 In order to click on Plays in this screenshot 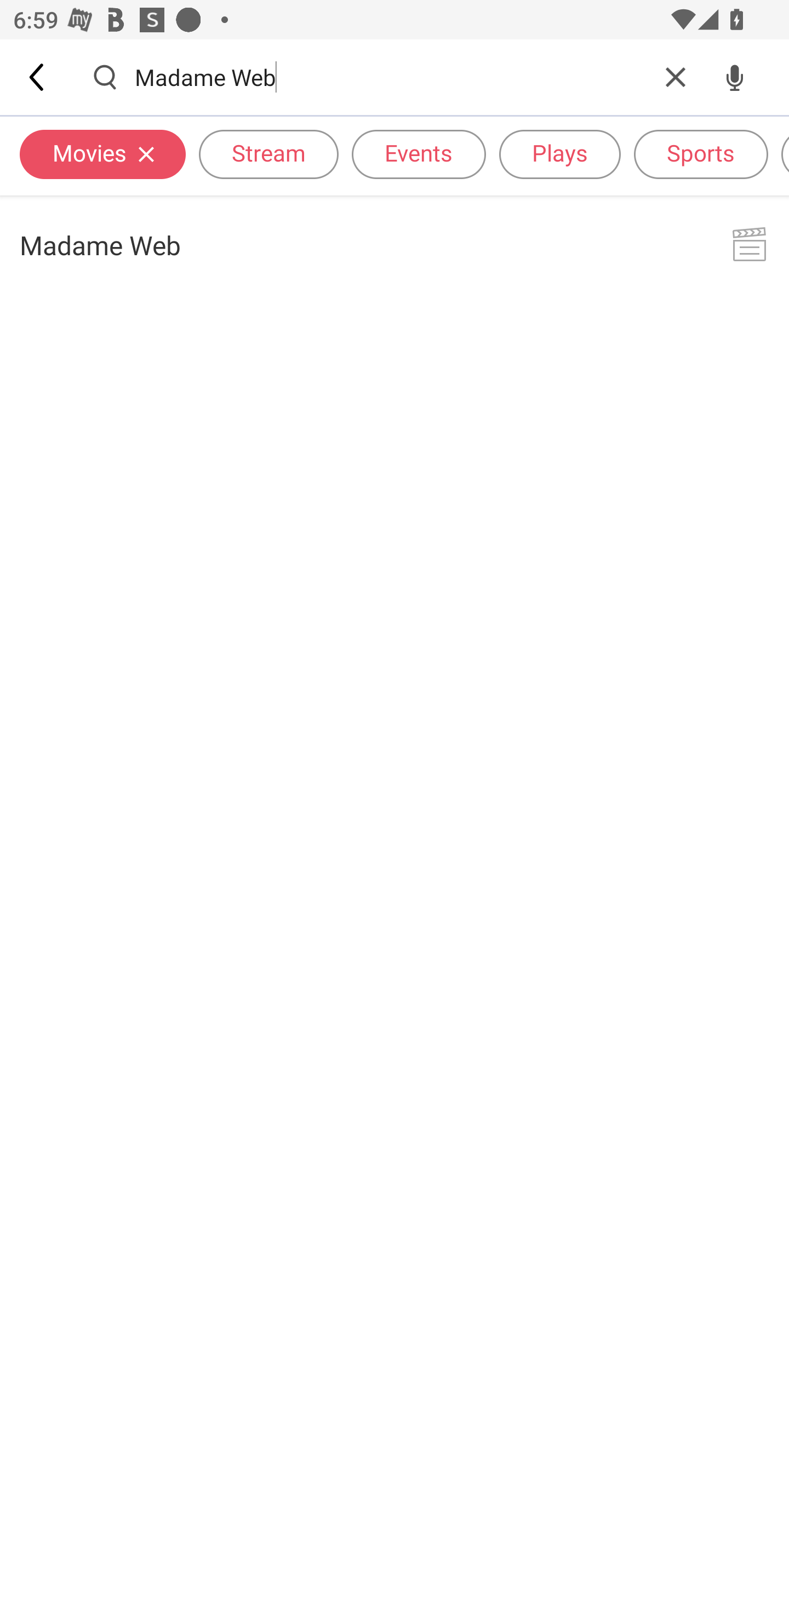, I will do `click(560, 153)`.